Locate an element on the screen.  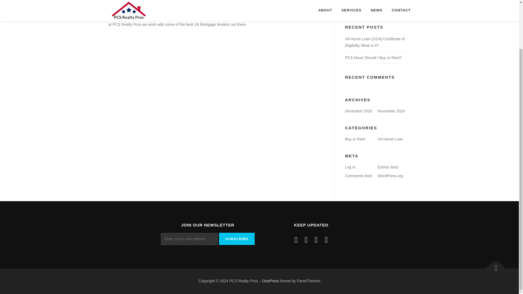
Entries feed is located at coordinates (388, 167).